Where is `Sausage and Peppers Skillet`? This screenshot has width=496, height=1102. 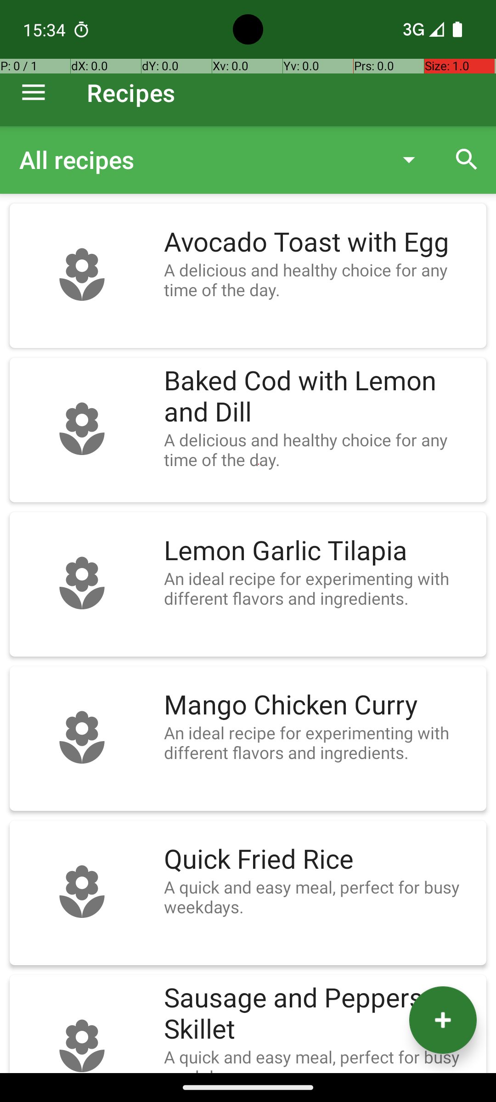
Sausage and Peppers Skillet is located at coordinates (321, 1014).